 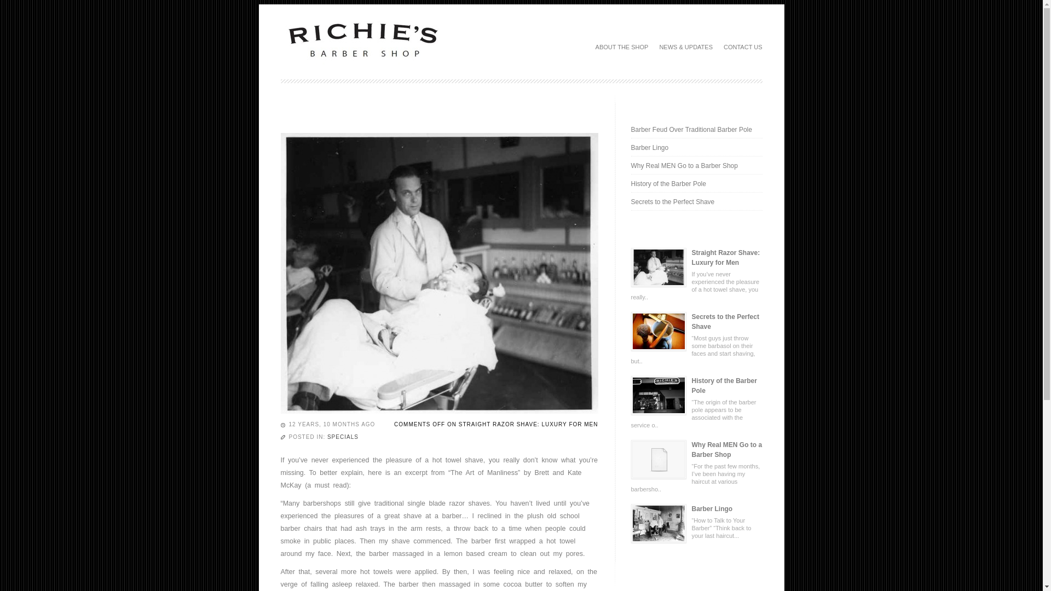 What do you see at coordinates (696, 201) in the screenshot?
I see `Secrets to the Perfect Shave` at bounding box center [696, 201].